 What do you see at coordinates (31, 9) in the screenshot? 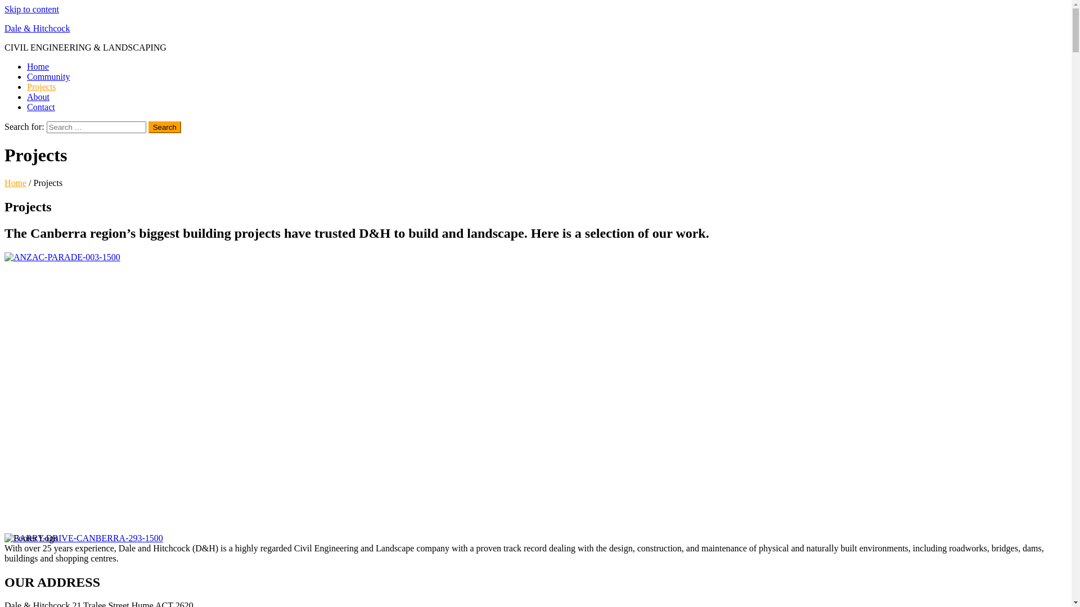
I see `Skip to content` at bounding box center [31, 9].